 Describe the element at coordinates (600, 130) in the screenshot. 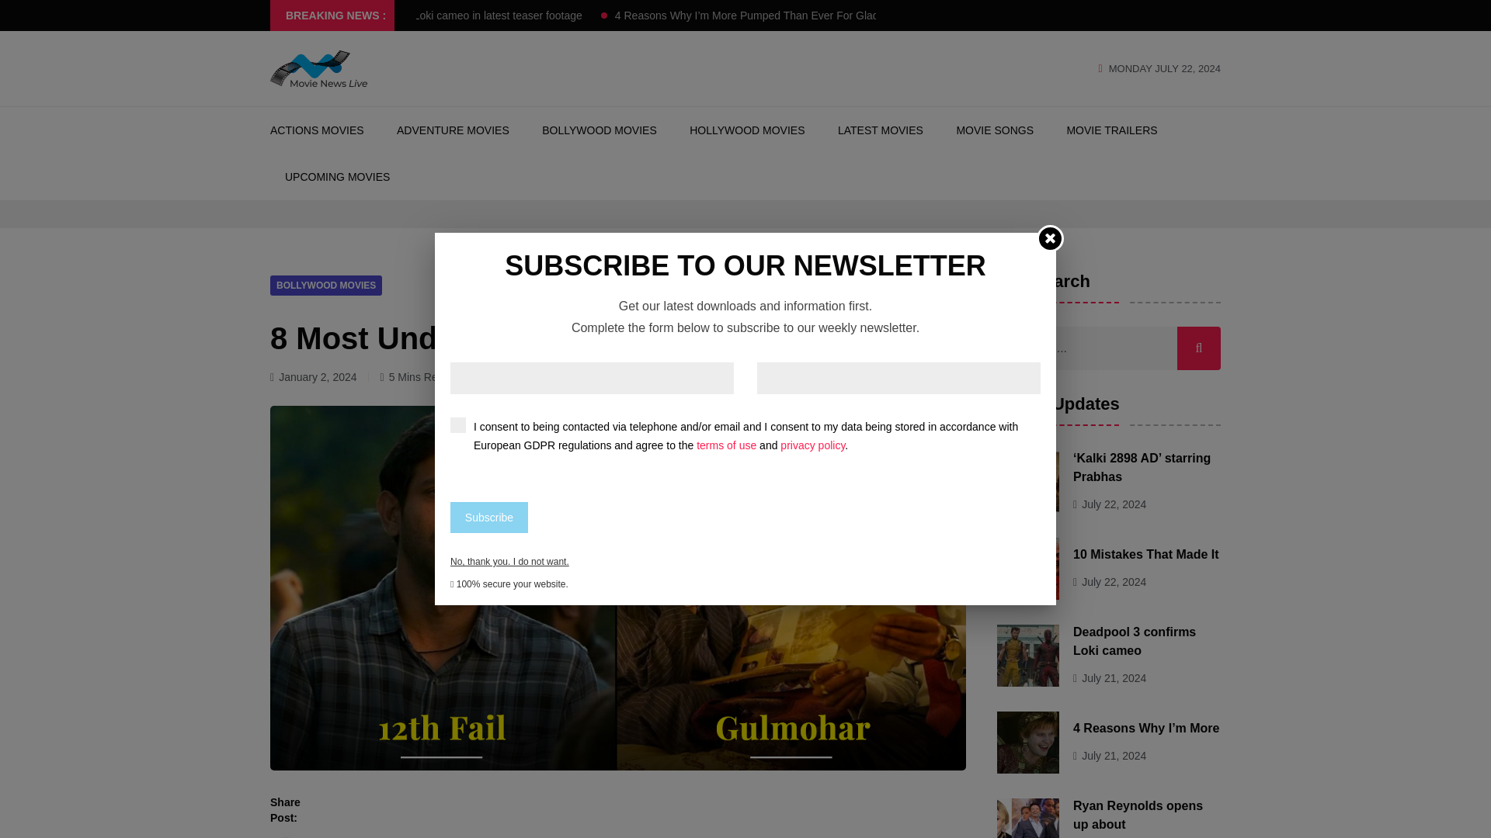

I see `BOLLYWOOD MOVIES` at that location.